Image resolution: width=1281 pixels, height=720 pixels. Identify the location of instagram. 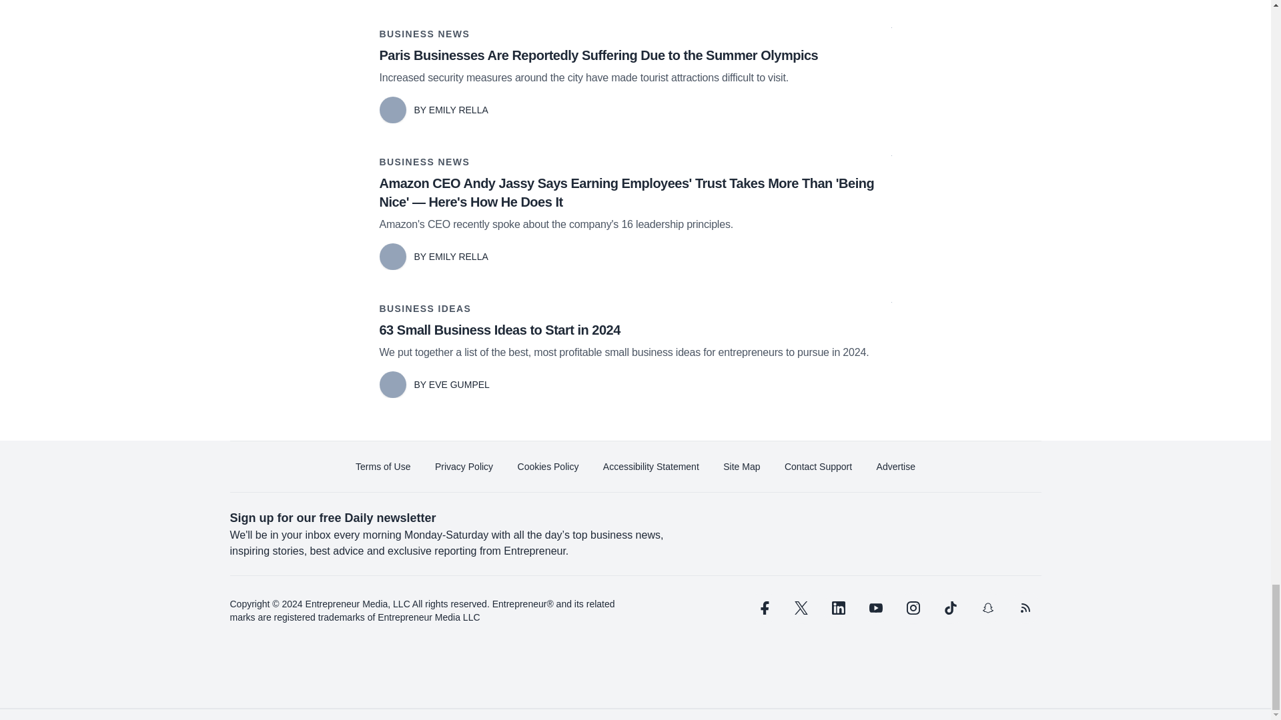
(913, 608).